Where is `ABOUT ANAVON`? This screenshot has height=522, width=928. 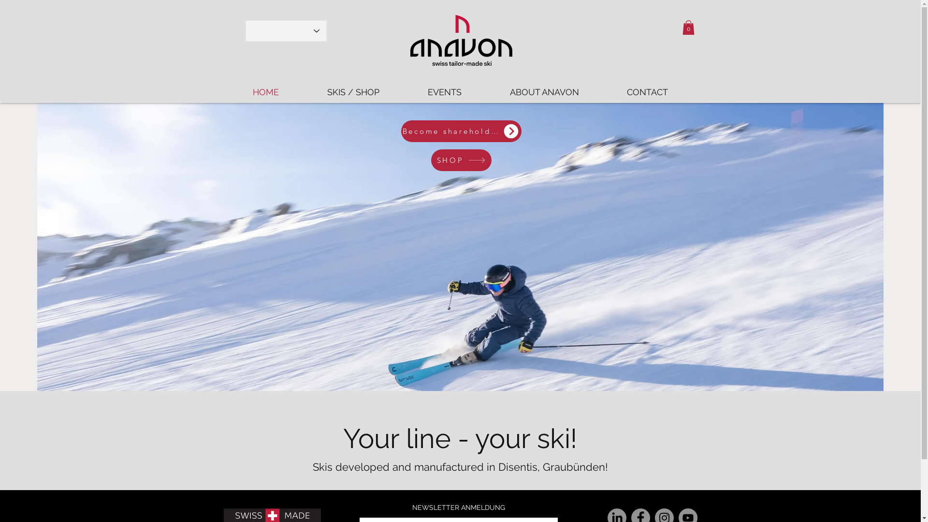
ABOUT ANAVON is located at coordinates (544, 92).